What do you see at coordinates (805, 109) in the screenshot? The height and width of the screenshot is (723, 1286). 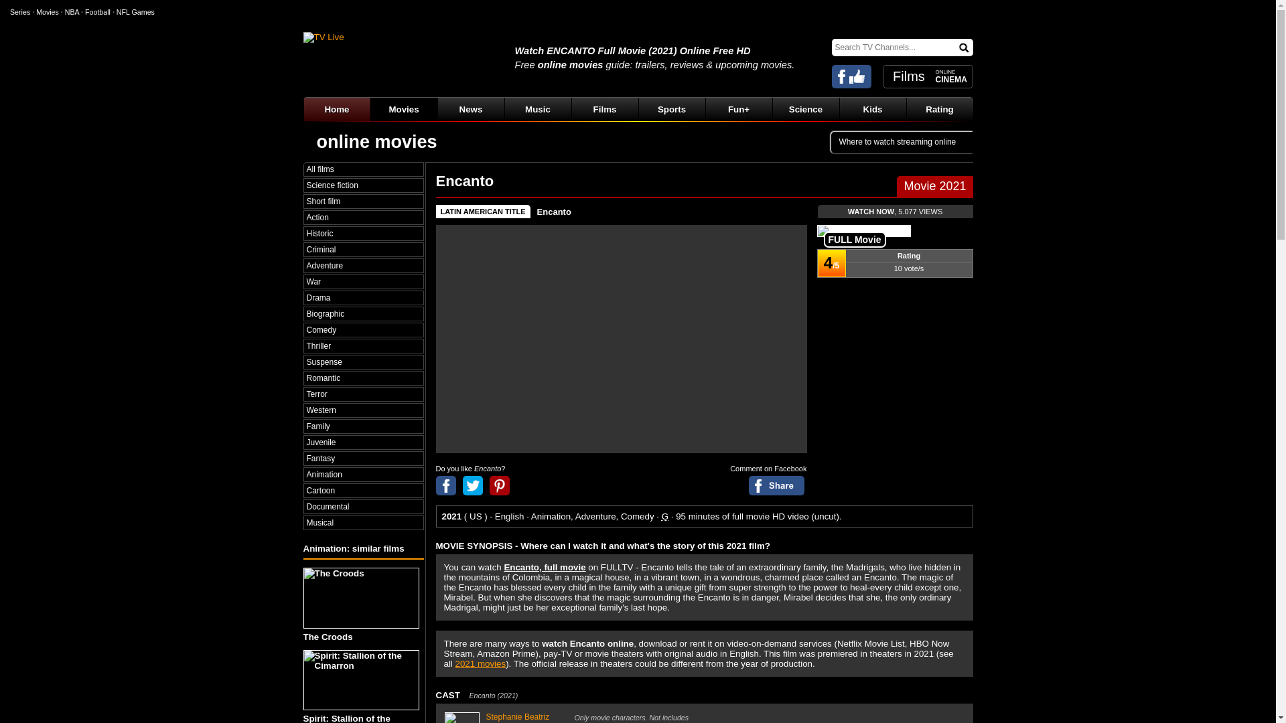 I see `Science` at bounding box center [805, 109].